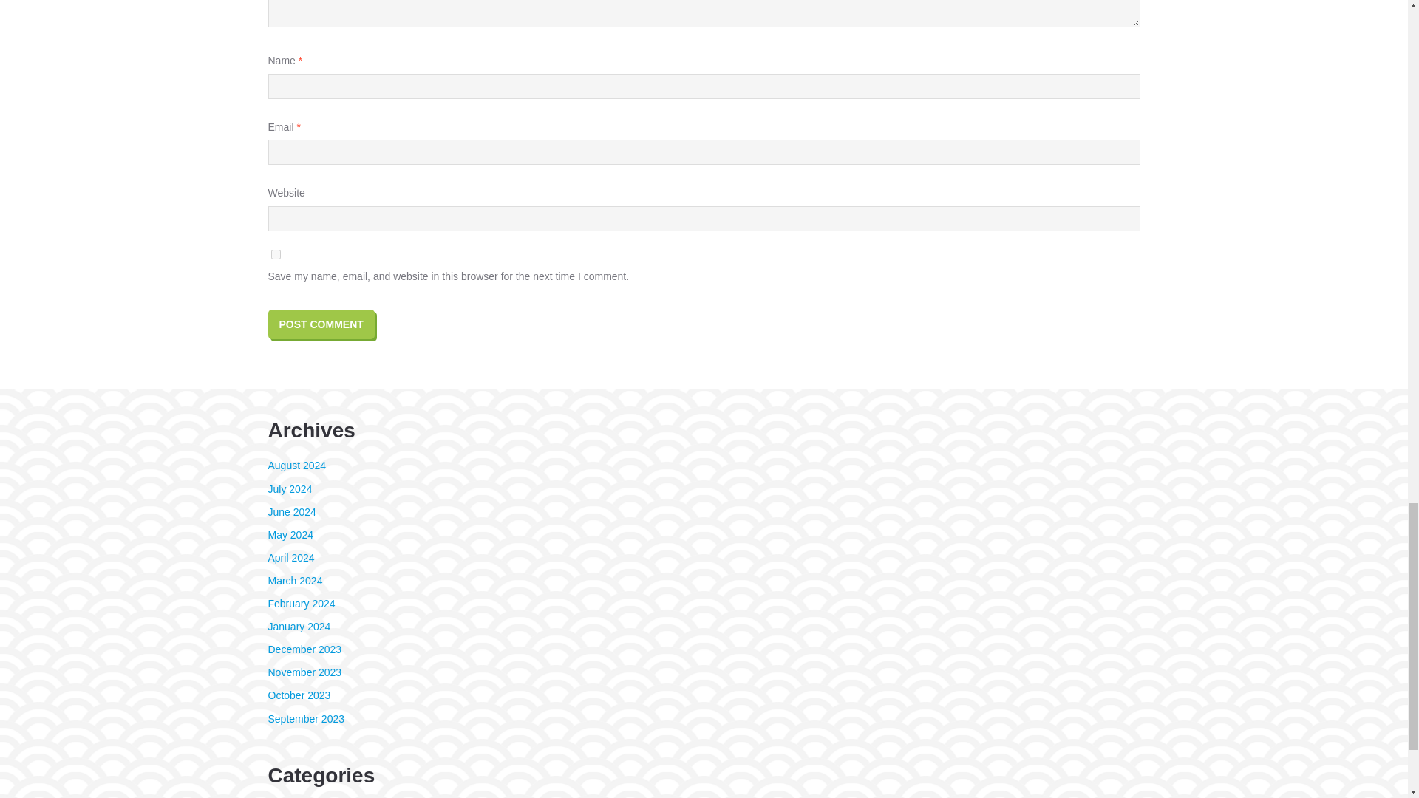  I want to click on November 2023, so click(304, 672).